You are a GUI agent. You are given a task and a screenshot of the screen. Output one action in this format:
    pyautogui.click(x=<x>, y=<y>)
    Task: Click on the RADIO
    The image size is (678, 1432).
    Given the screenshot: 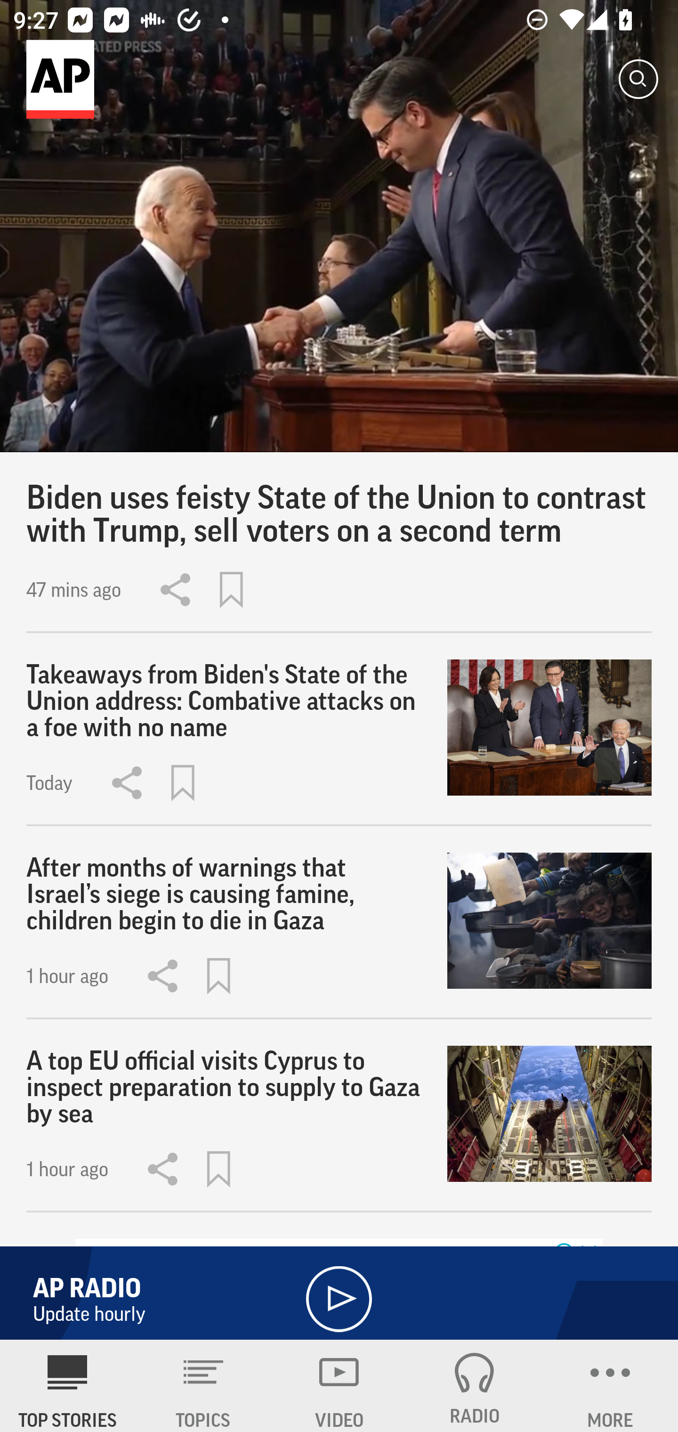 What is the action you would take?
    pyautogui.click(x=475, y=1386)
    